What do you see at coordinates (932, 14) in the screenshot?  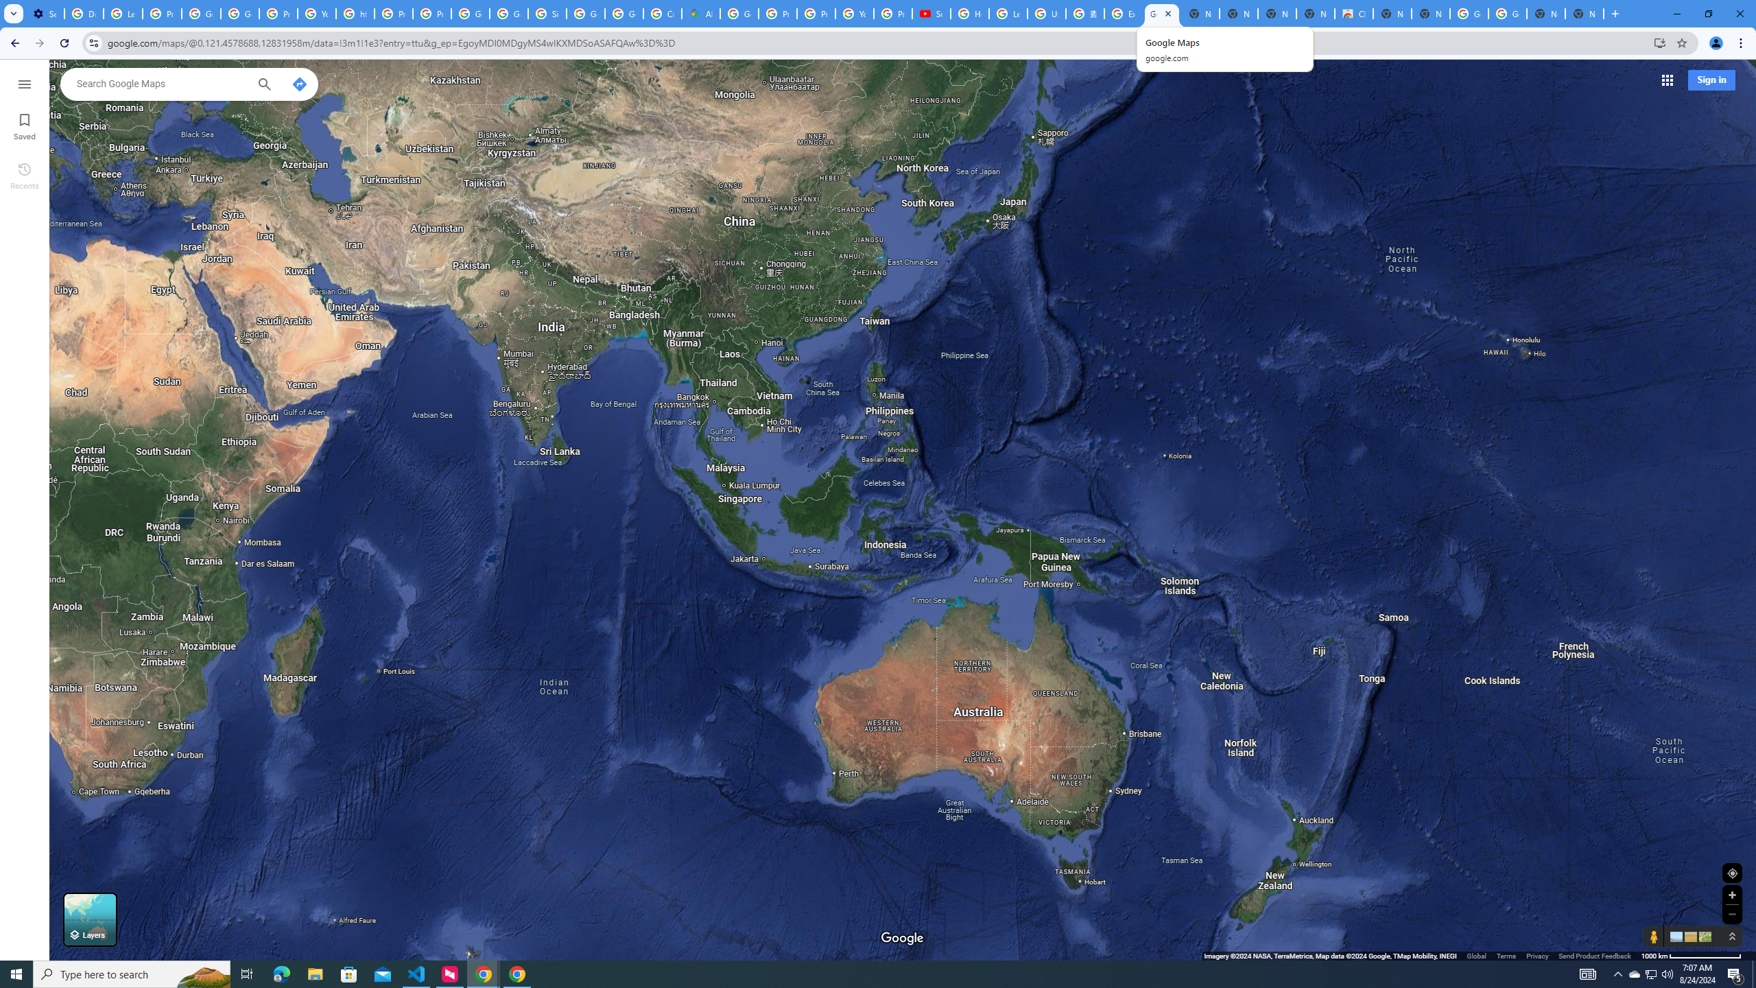 I see `Subscriptions - YouTube` at bounding box center [932, 14].